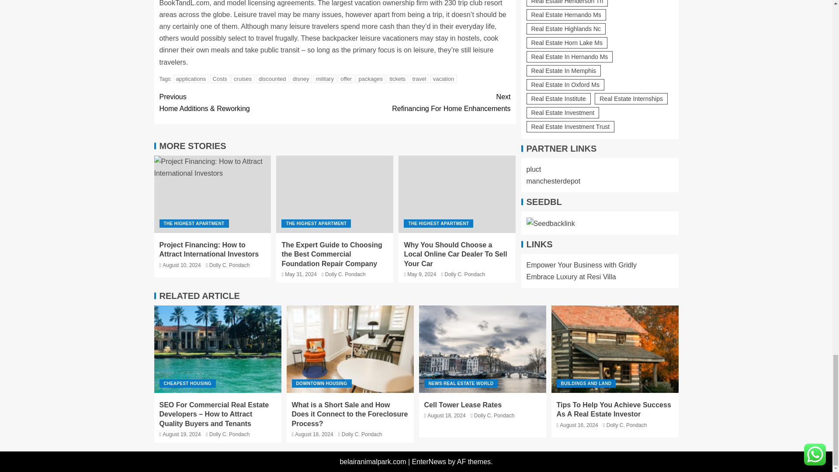  I want to click on applications, so click(191, 79).